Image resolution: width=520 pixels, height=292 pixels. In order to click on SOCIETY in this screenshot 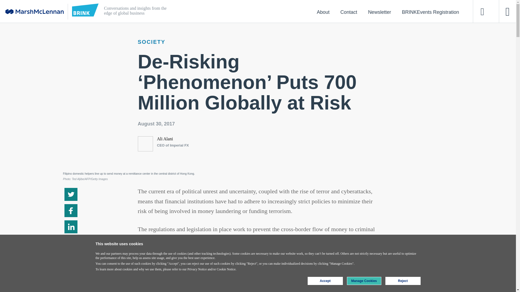, I will do `click(151, 42)`.